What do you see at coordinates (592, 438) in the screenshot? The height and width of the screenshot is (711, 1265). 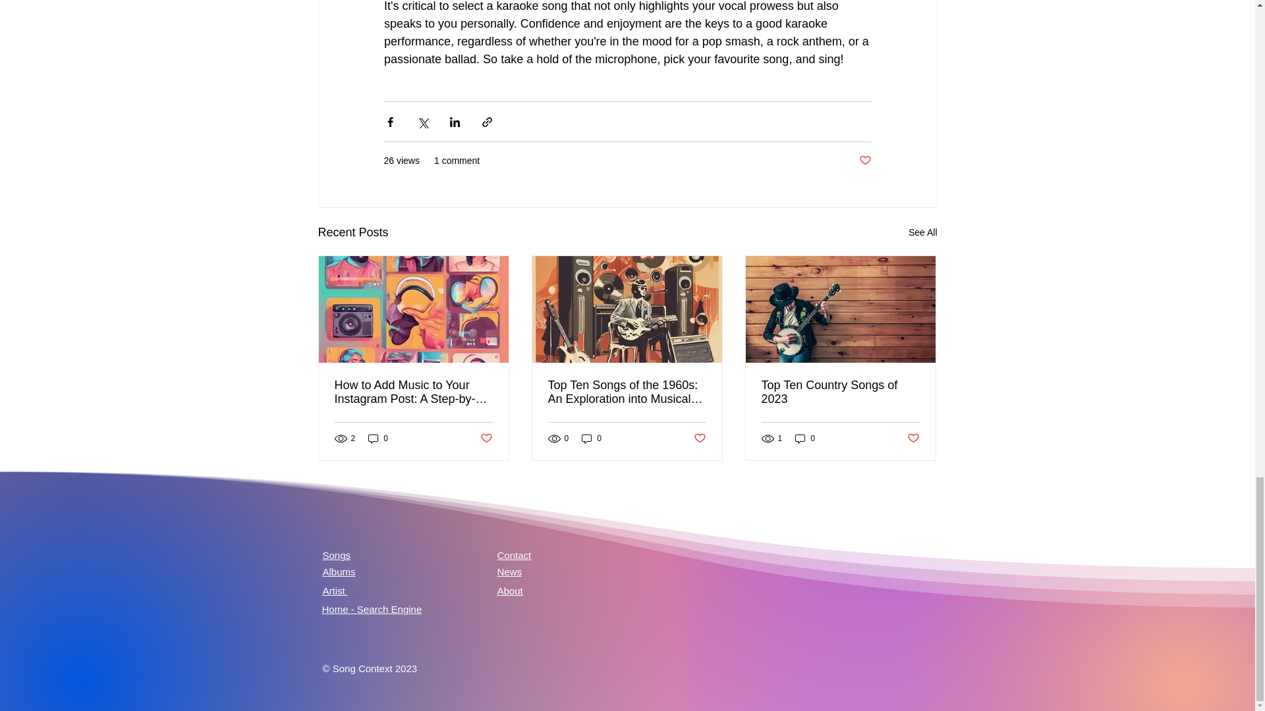 I see `0` at bounding box center [592, 438].